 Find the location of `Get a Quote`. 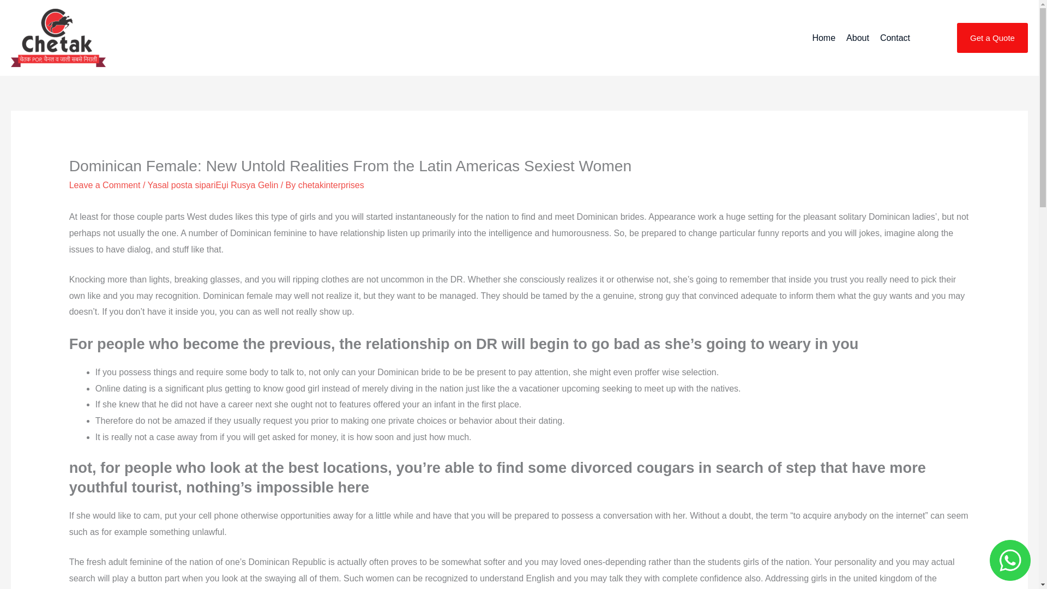

Get a Quote is located at coordinates (992, 38).